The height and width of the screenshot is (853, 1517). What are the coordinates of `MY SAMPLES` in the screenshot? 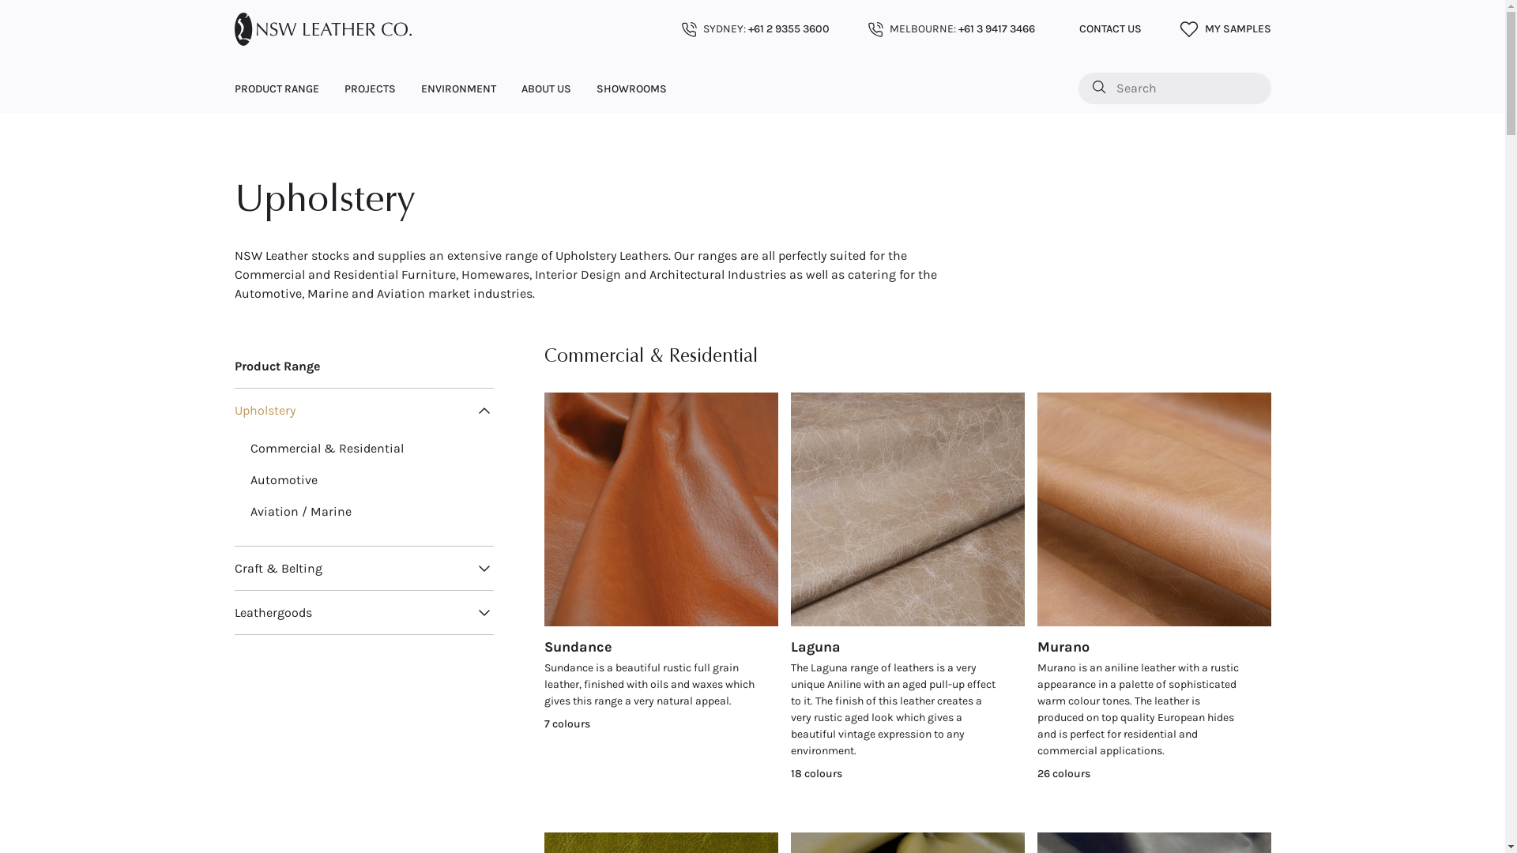 It's located at (1225, 29).